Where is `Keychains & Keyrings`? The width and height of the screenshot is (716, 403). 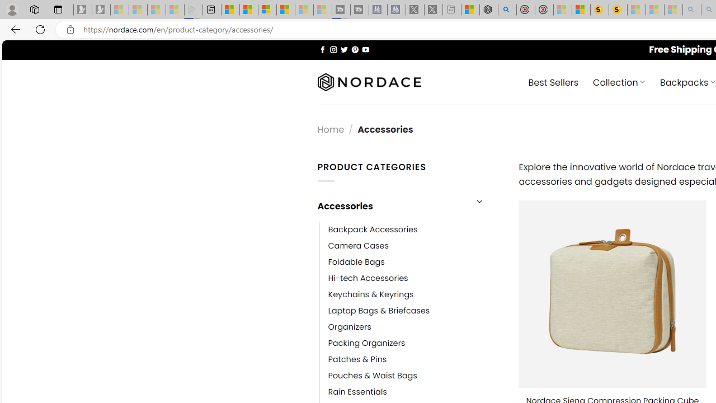
Keychains & Keyrings is located at coordinates (370, 294).